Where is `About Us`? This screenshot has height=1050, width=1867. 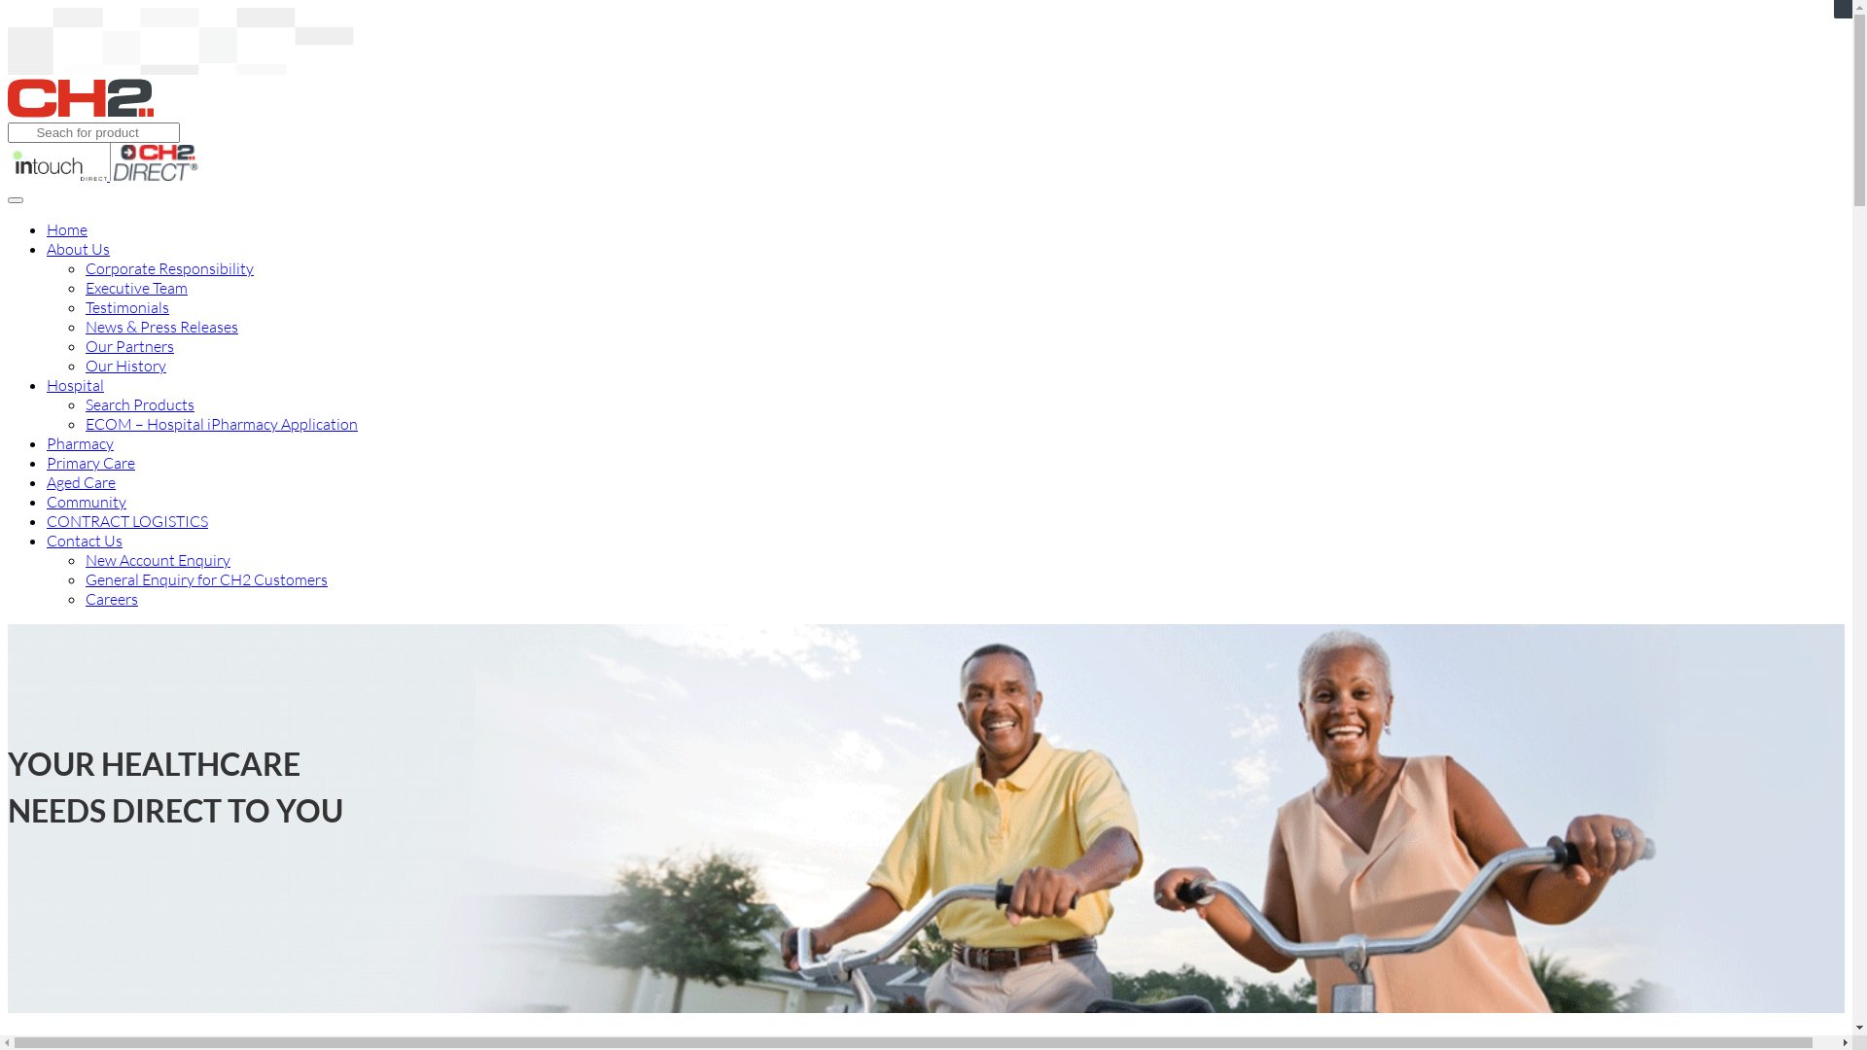 About Us is located at coordinates (78, 249).